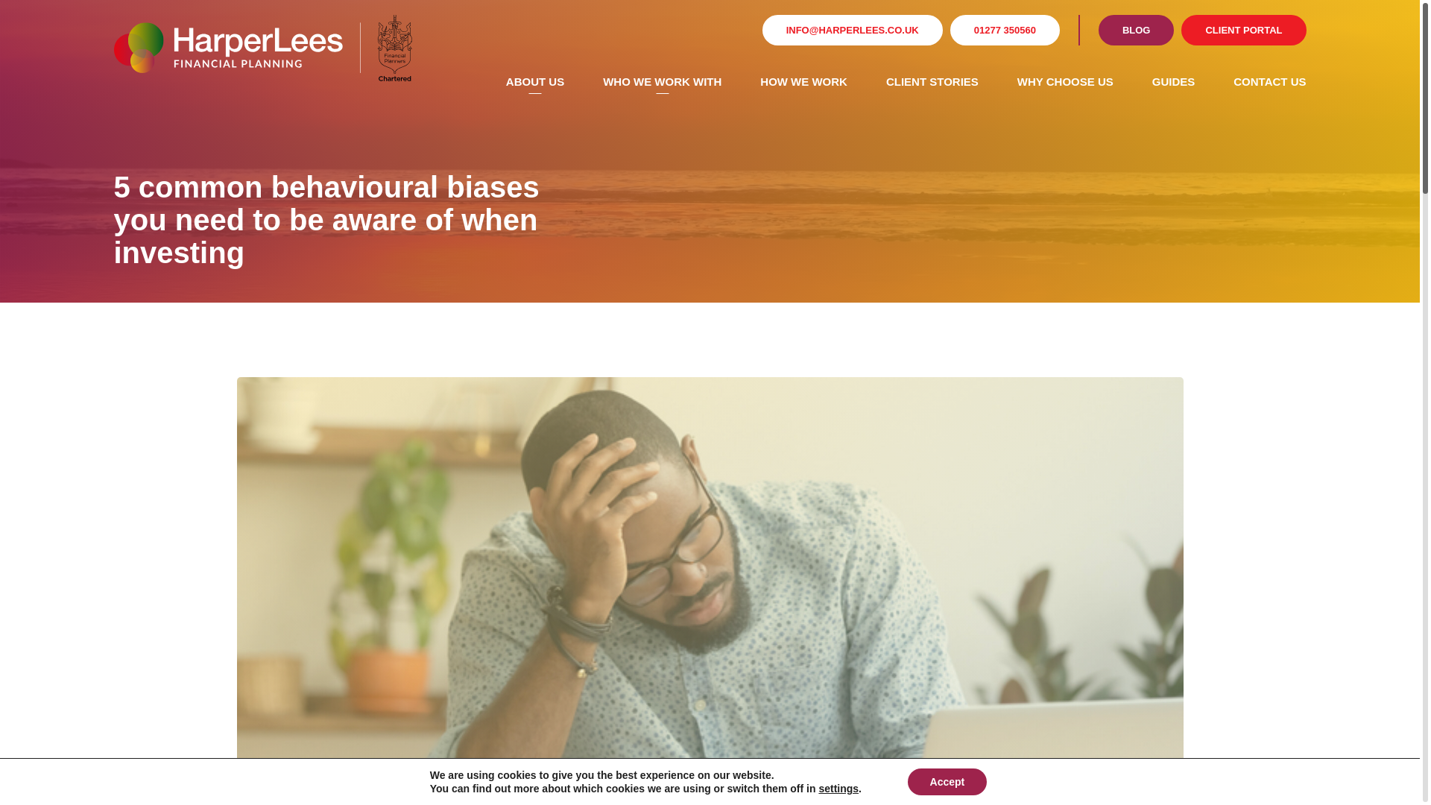 The height and width of the screenshot is (805, 1431). Describe the element at coordinates (1243, 30) in the screenshot. I see `CLIENT PORTAL` at that location.